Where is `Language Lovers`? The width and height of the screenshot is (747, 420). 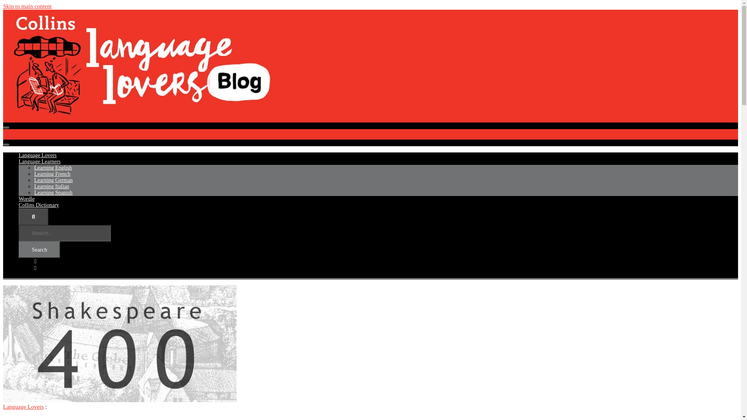
Language Lovers is located at coordinates (37, 156).